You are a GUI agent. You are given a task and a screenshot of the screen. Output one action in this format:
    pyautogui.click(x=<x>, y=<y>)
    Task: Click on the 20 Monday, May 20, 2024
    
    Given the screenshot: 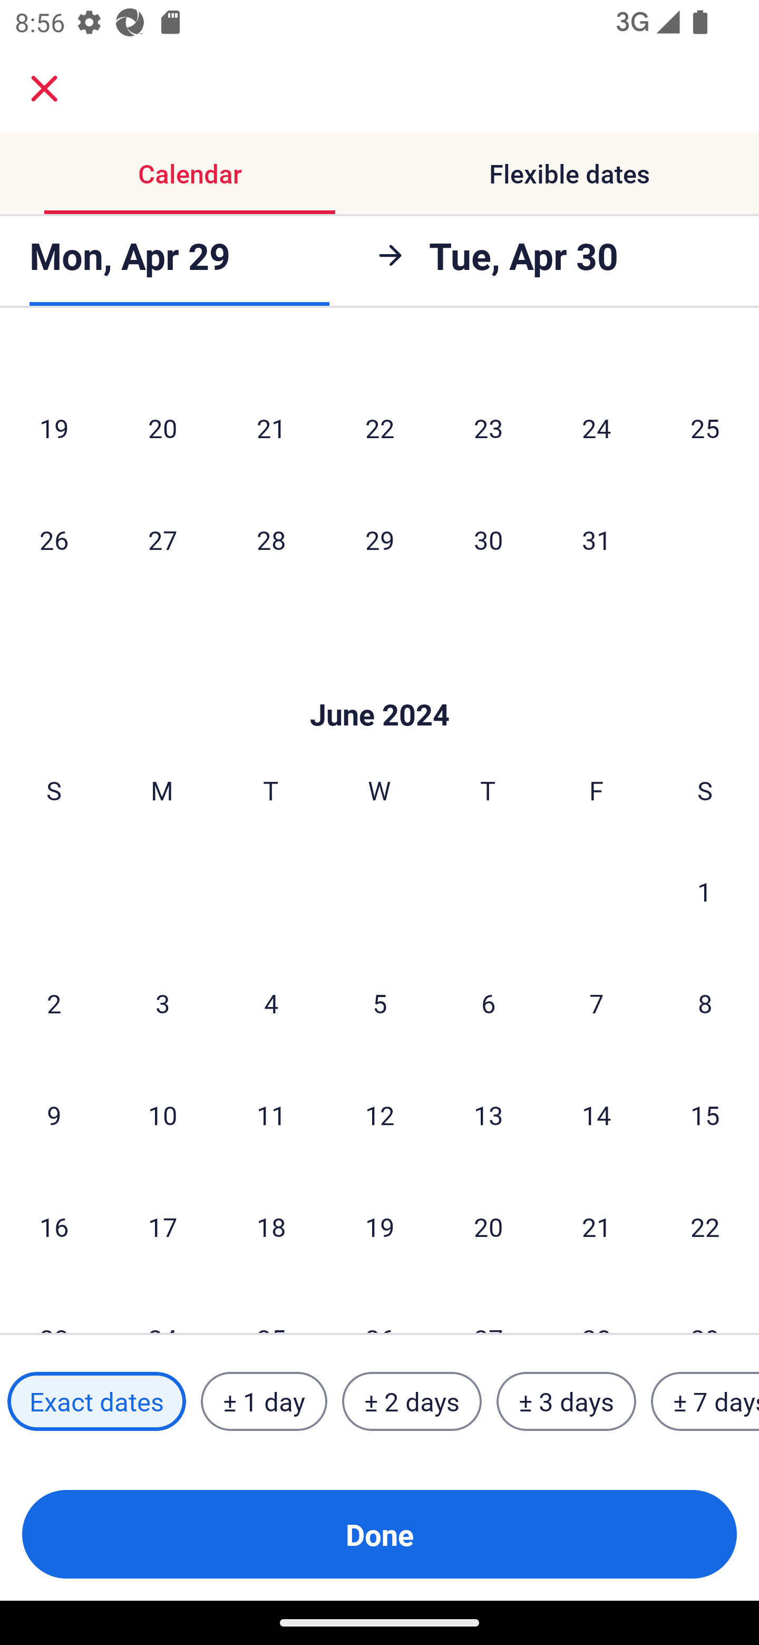 What is the action you would take?
    pyautogui.click(x=162, y=428)
    